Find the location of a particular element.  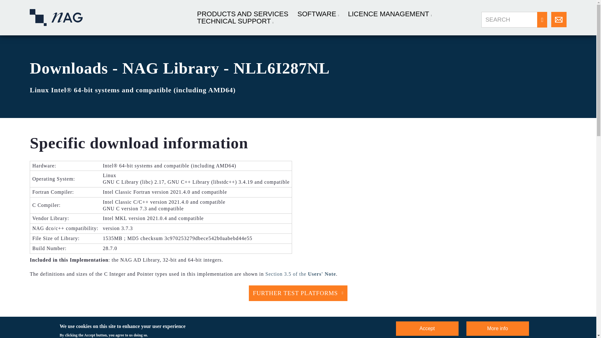

Section 3.5 of the Users' Note is located at coordinates (300, 274).